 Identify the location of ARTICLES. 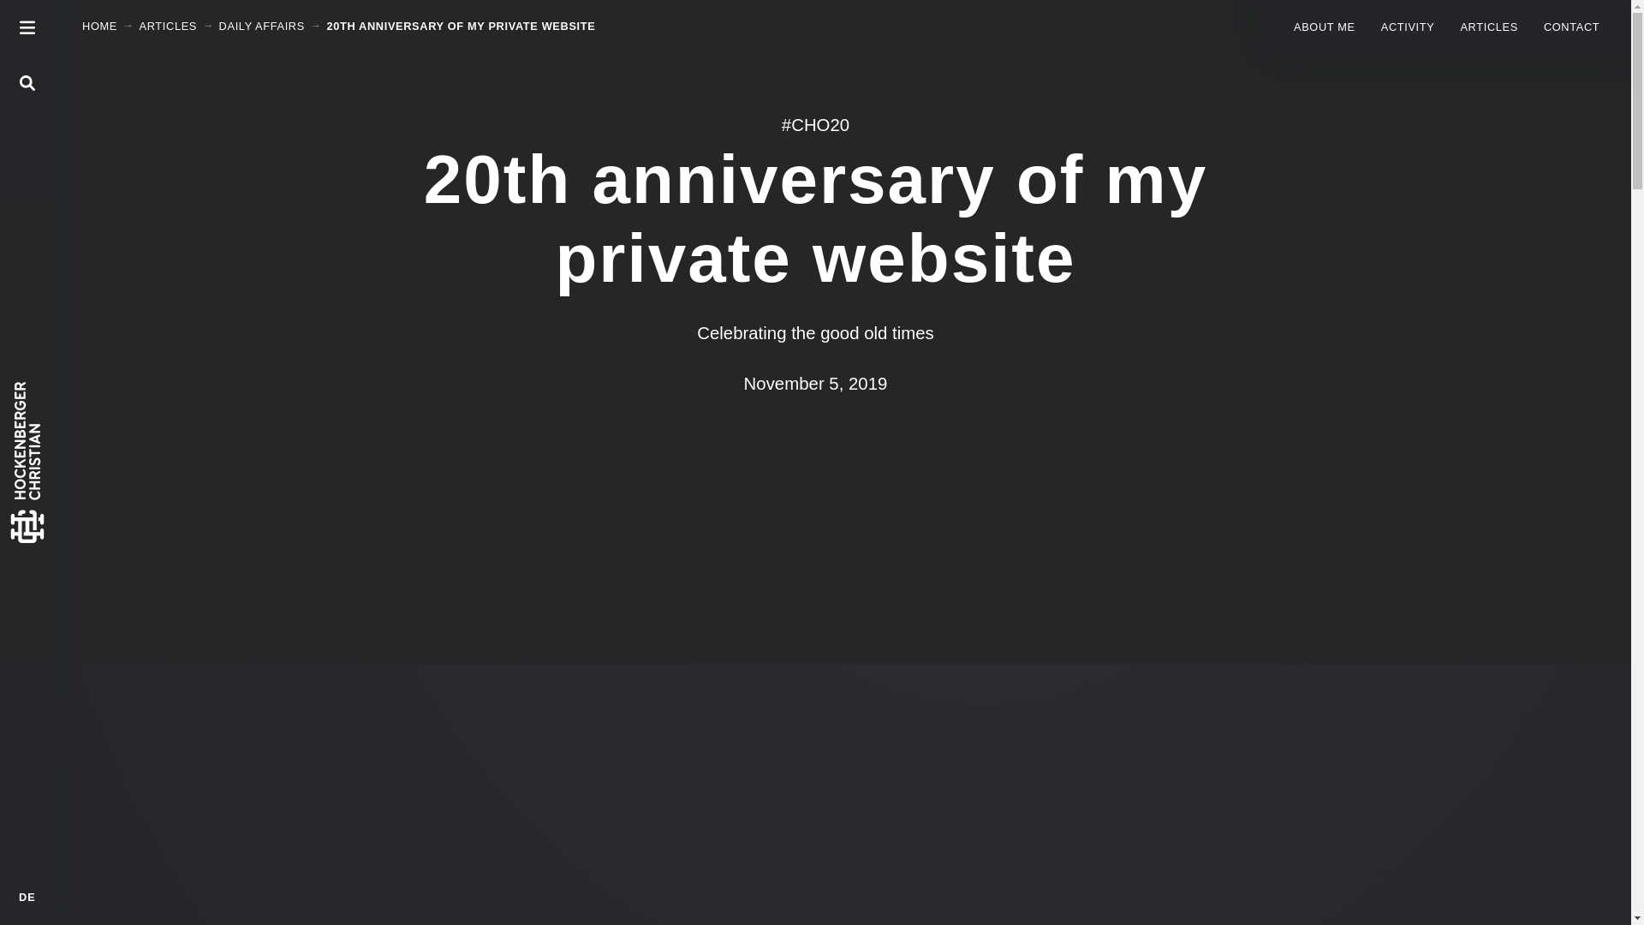
(168, 26).